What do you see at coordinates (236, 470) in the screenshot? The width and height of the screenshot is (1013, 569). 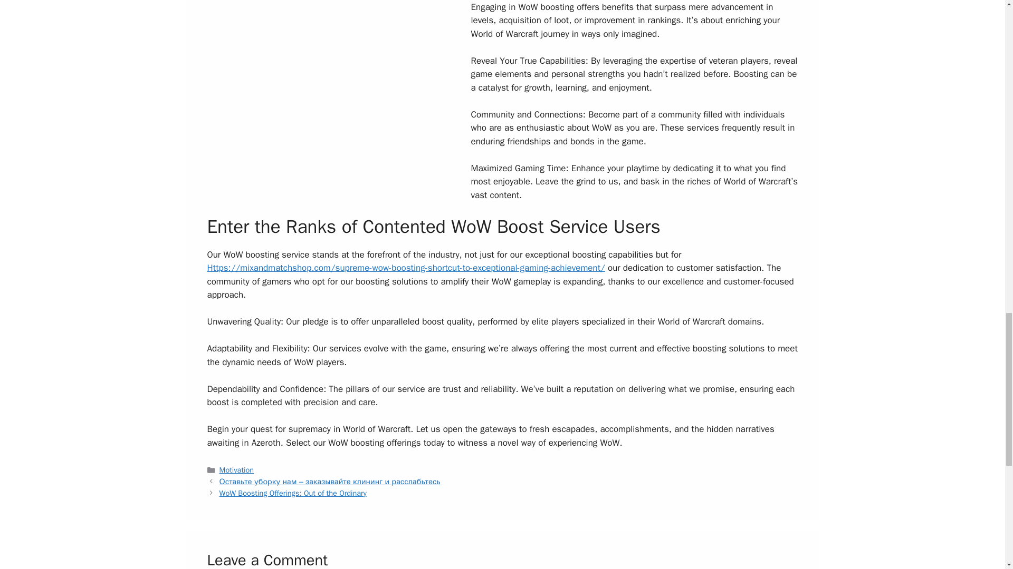 I see `Motivation` at bounding box center [236, 470].